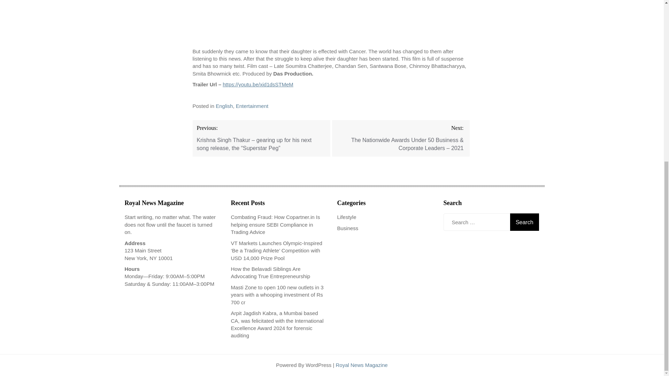 Image resolution: width=669 pixels, height=376 pixels. What do you see at coordinates (524, 222) in the screenshot?
I see `Search` at bounding box center [524, 222].